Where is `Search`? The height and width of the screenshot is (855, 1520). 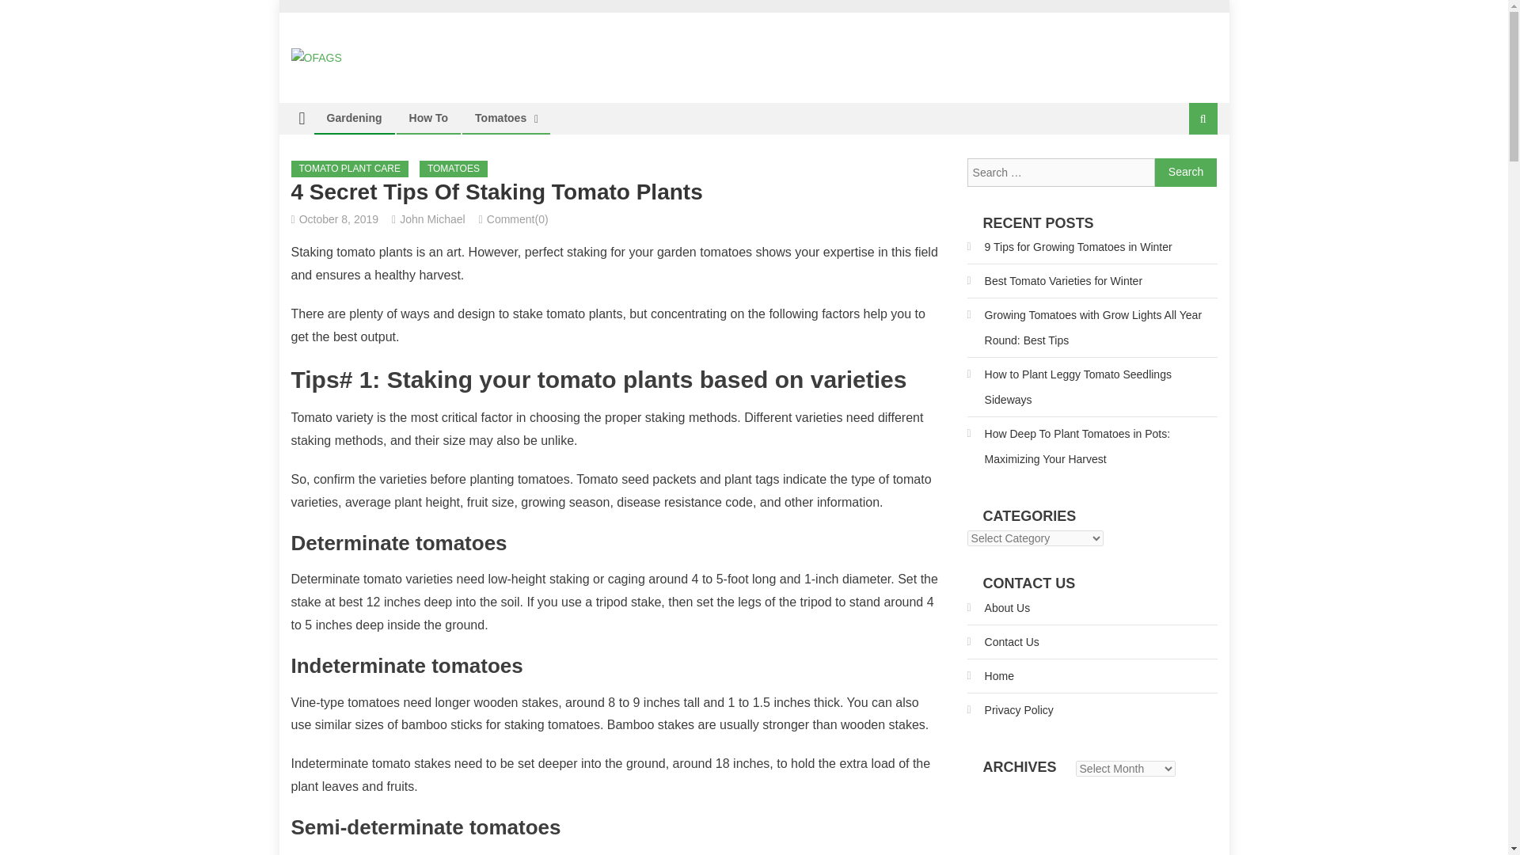 Search is located at coordinates (1184, 171).